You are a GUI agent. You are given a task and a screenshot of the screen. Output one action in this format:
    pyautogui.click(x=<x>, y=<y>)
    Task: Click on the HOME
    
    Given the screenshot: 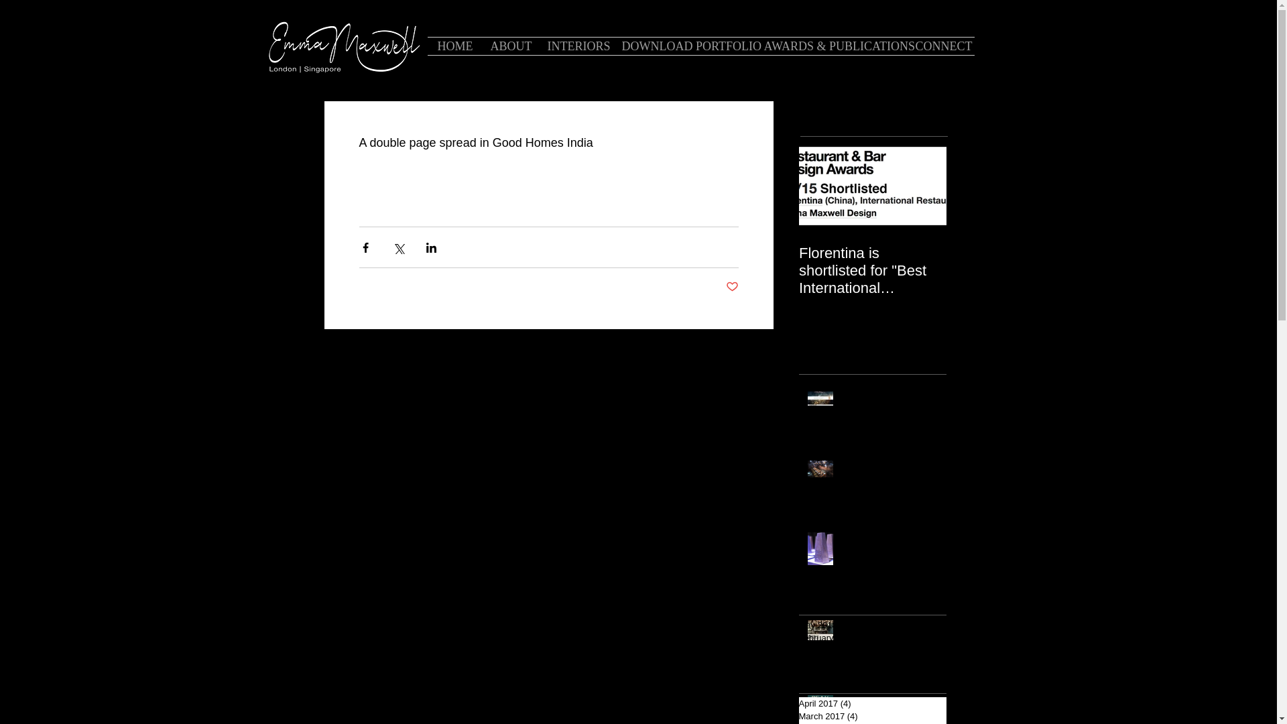 What is the action you would take?
    pyautogui.click(x=453, y=46)
    